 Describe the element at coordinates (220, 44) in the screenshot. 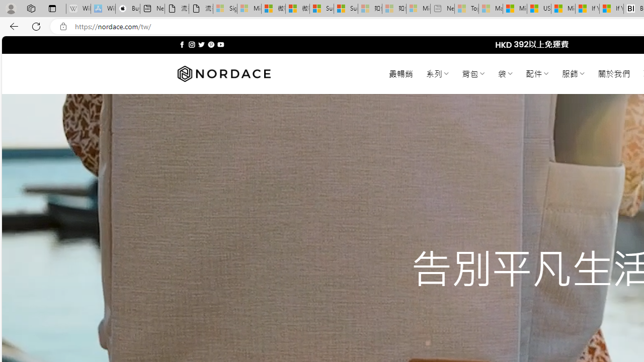

I see `Follow on YouTube` at that location.